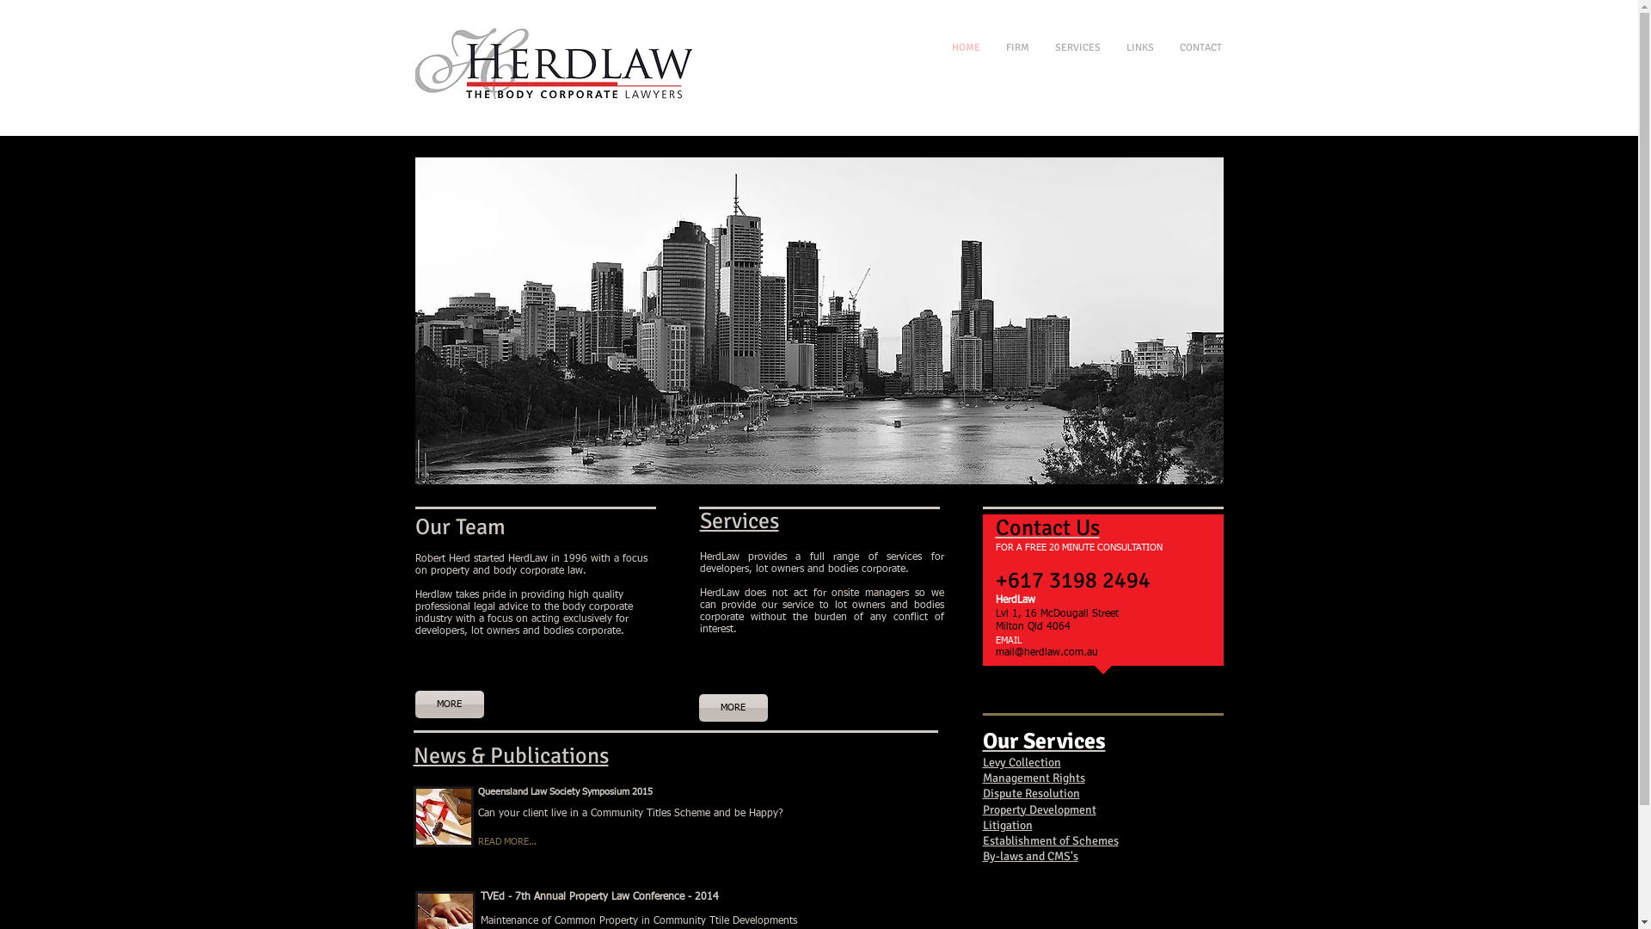  Describe the element at coordinates (1178, 48) in the screenshot. I see `LINKS` at that location.